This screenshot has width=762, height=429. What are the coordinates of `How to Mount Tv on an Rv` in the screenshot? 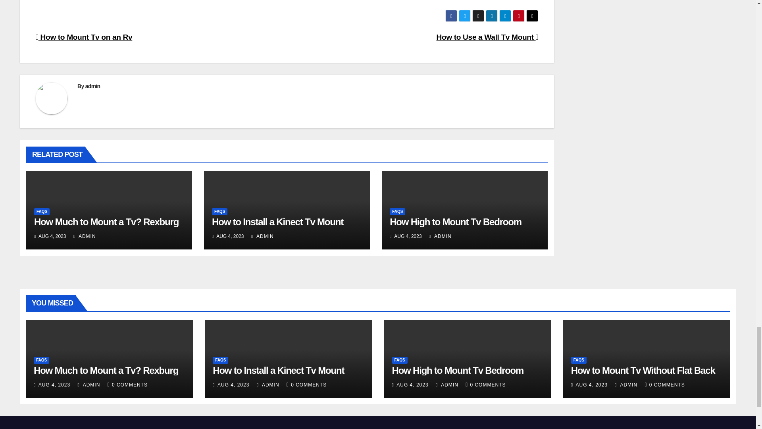 It's located at (84, 37).